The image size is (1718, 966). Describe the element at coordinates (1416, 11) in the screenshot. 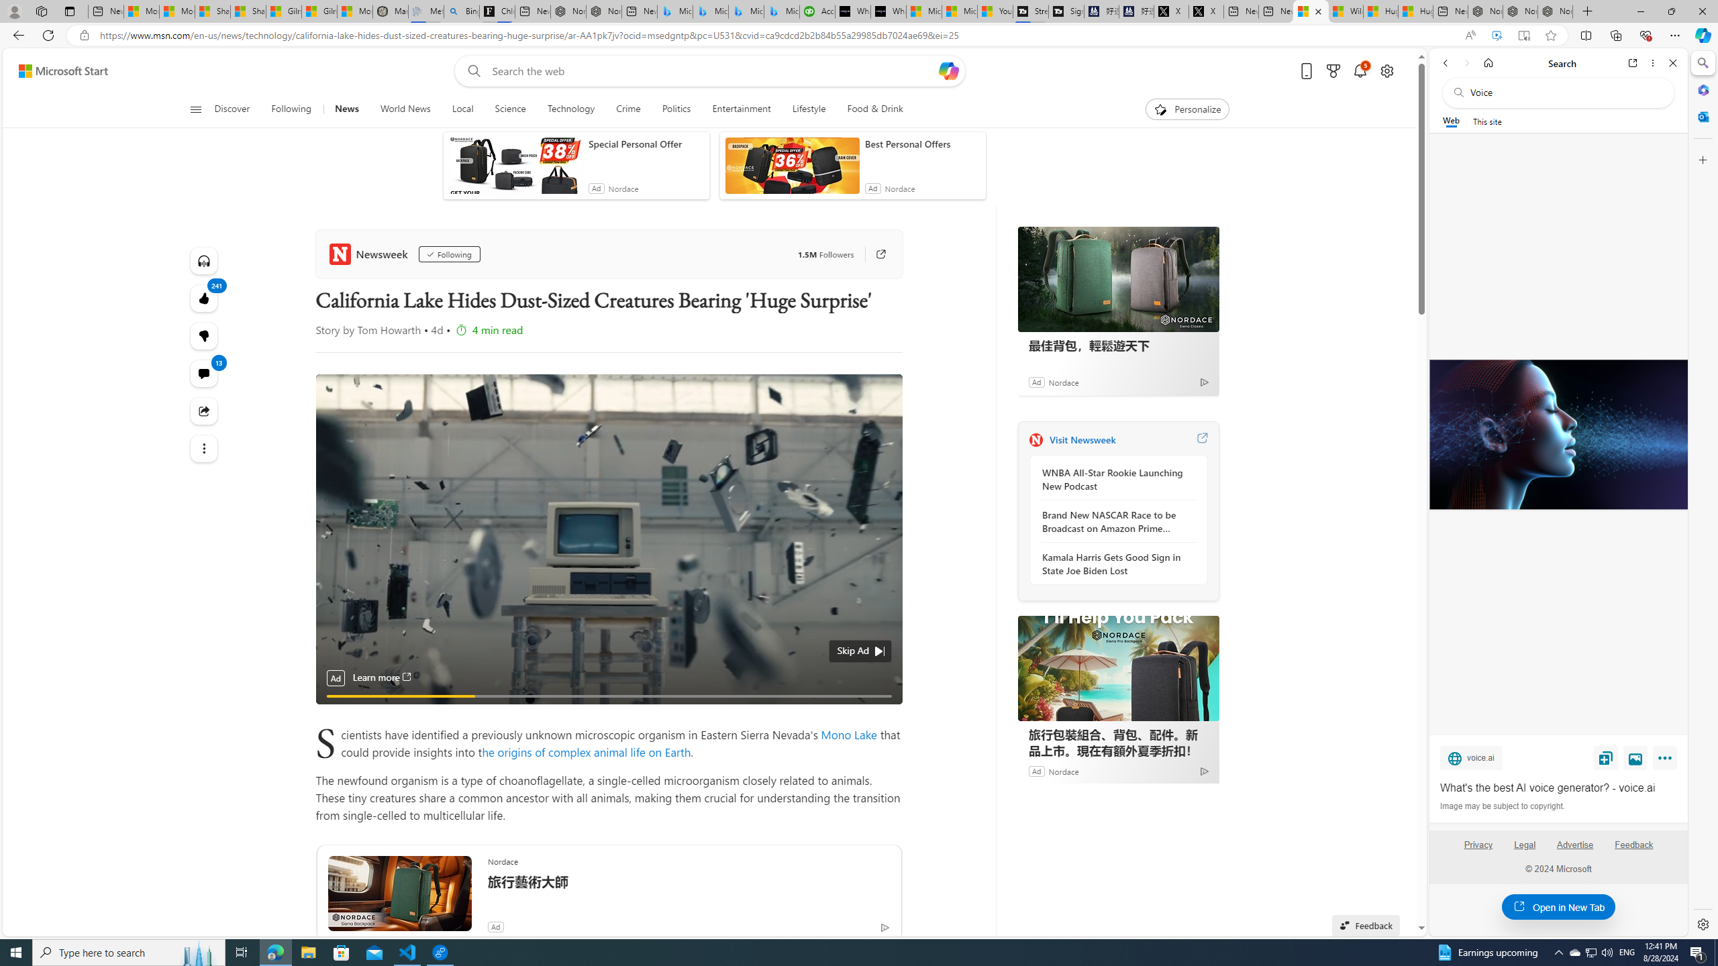

I see `Huge shark washes ashore at New York City beach | Watch` at that location.